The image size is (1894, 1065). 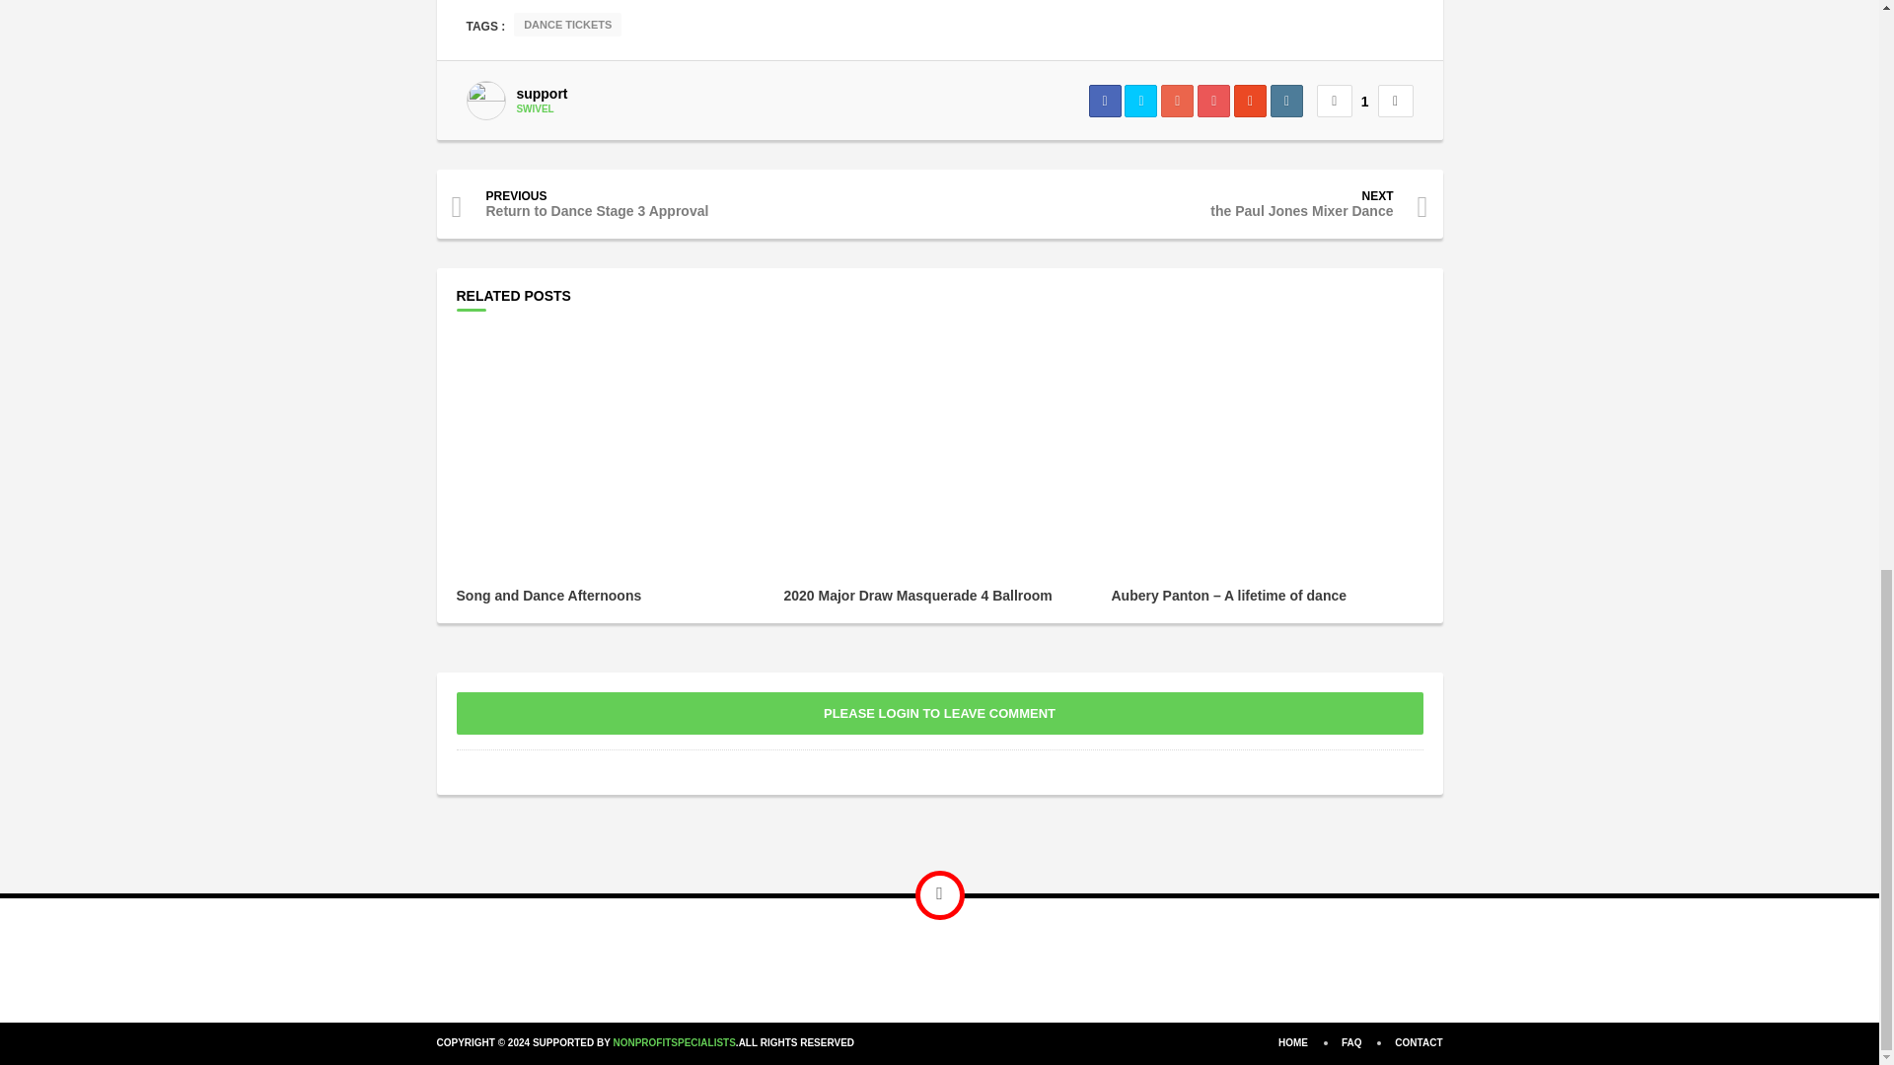 I want to click on DANCE TICKETS, so click(x=566, y=24).